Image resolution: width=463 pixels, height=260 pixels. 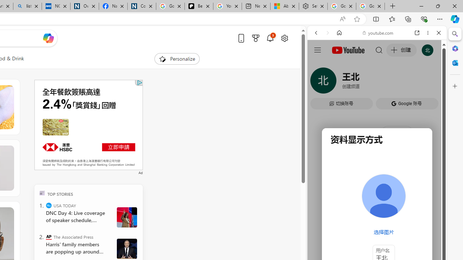 What do you see at coordinates (395, 82) in the screenshot?
I see `SEARCH TOOLS` at bounding box center [395, 82].